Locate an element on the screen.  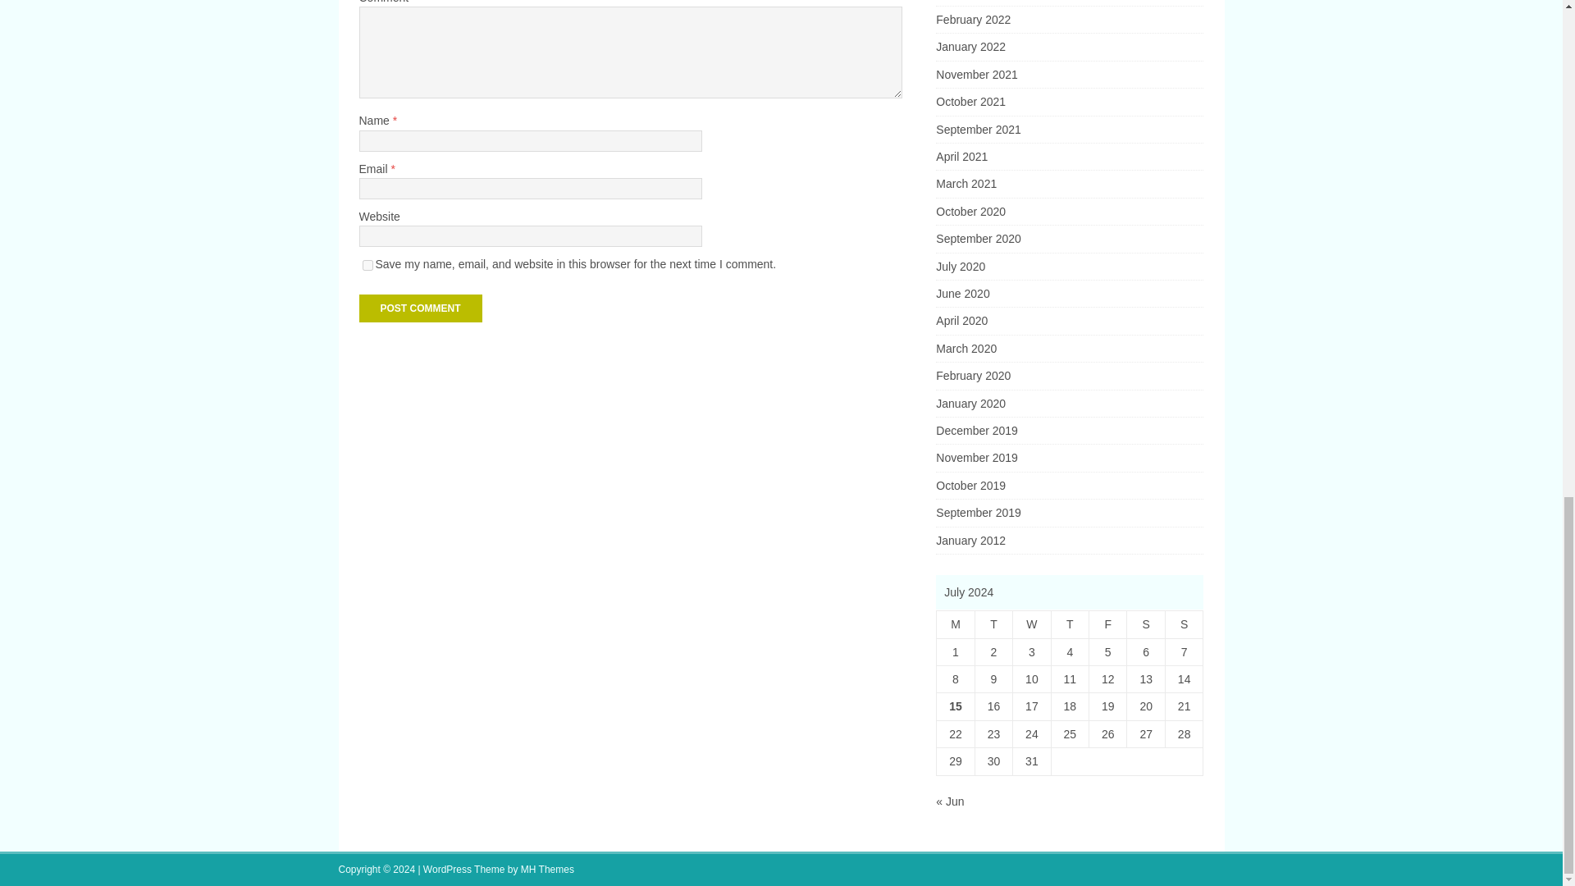
Monday is located at coordinates (956, 624).